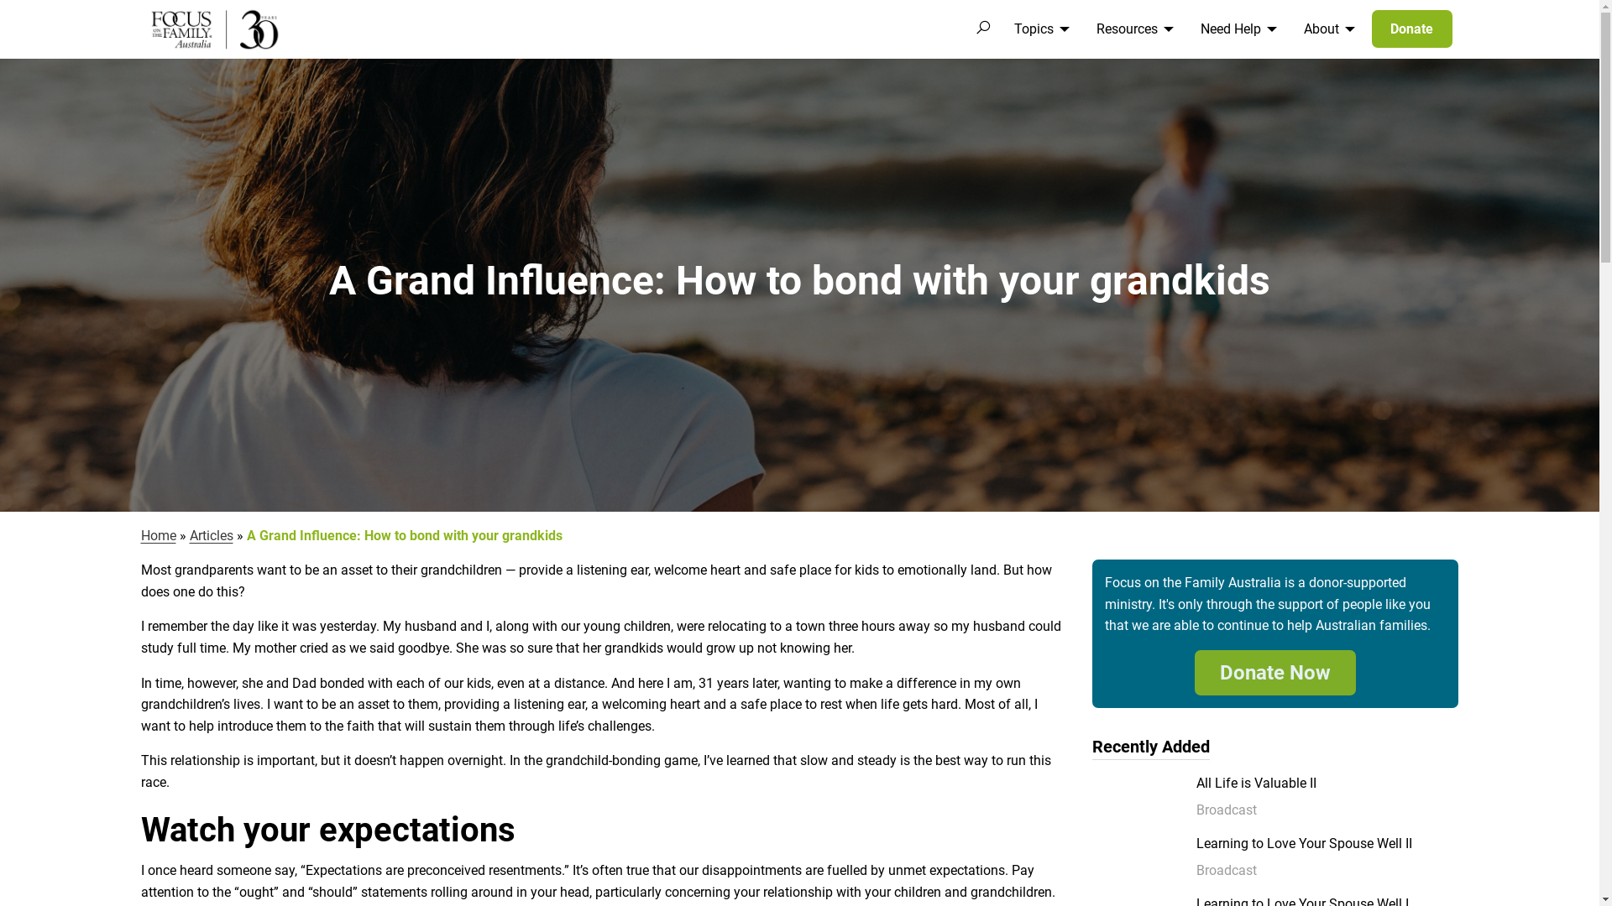 This screenshot has width=1612, height=906. What do you see at coordinates (1132, 29) in the screenshot?
I see `Resources` at bounding box center [1132, 29].